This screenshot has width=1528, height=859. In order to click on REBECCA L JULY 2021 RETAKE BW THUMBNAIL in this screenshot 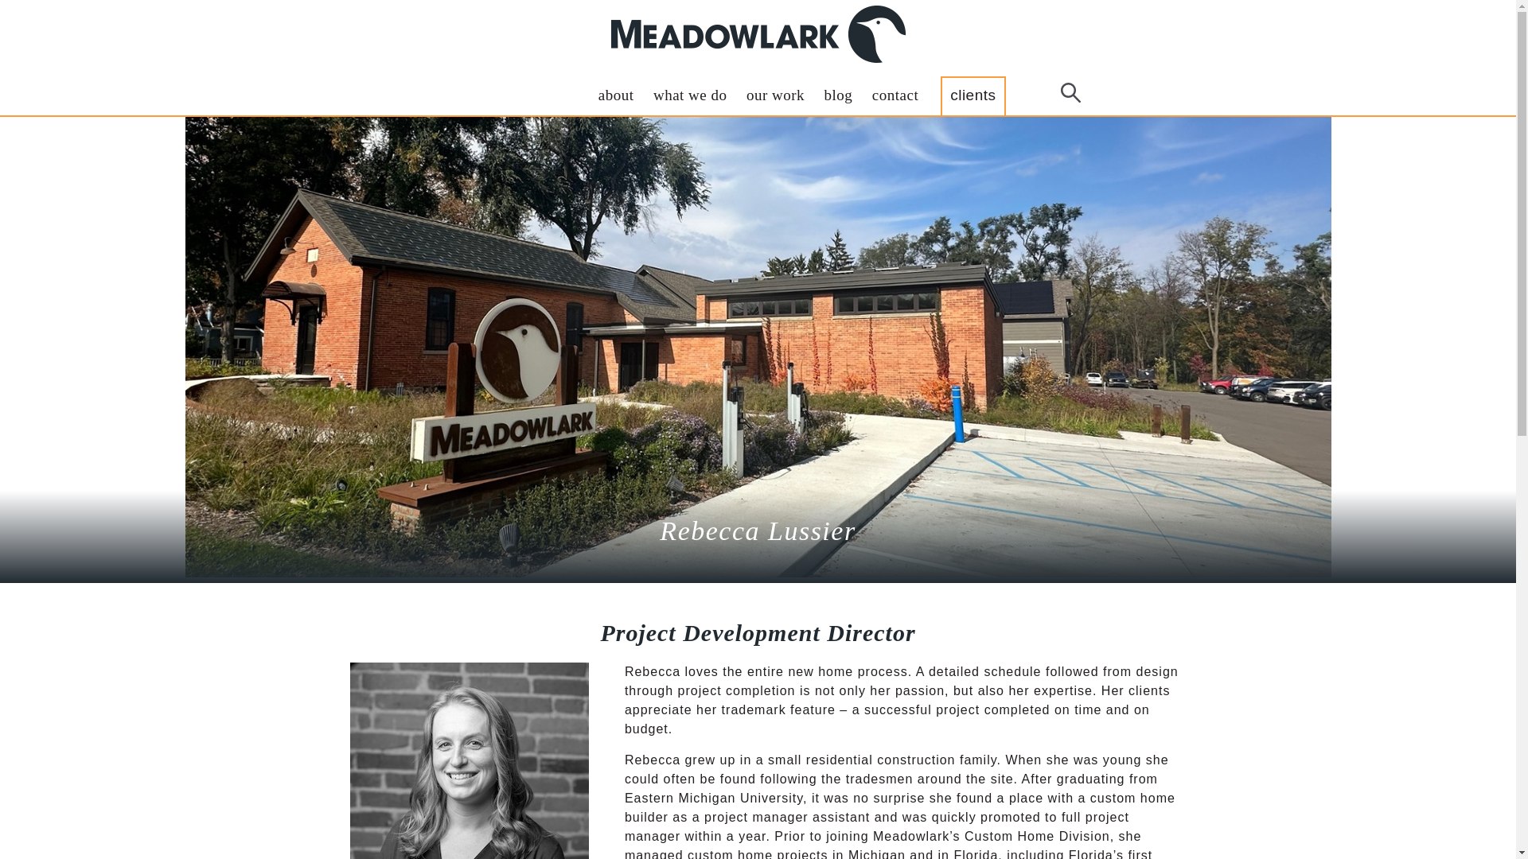, I will do `click(469, 760)`.